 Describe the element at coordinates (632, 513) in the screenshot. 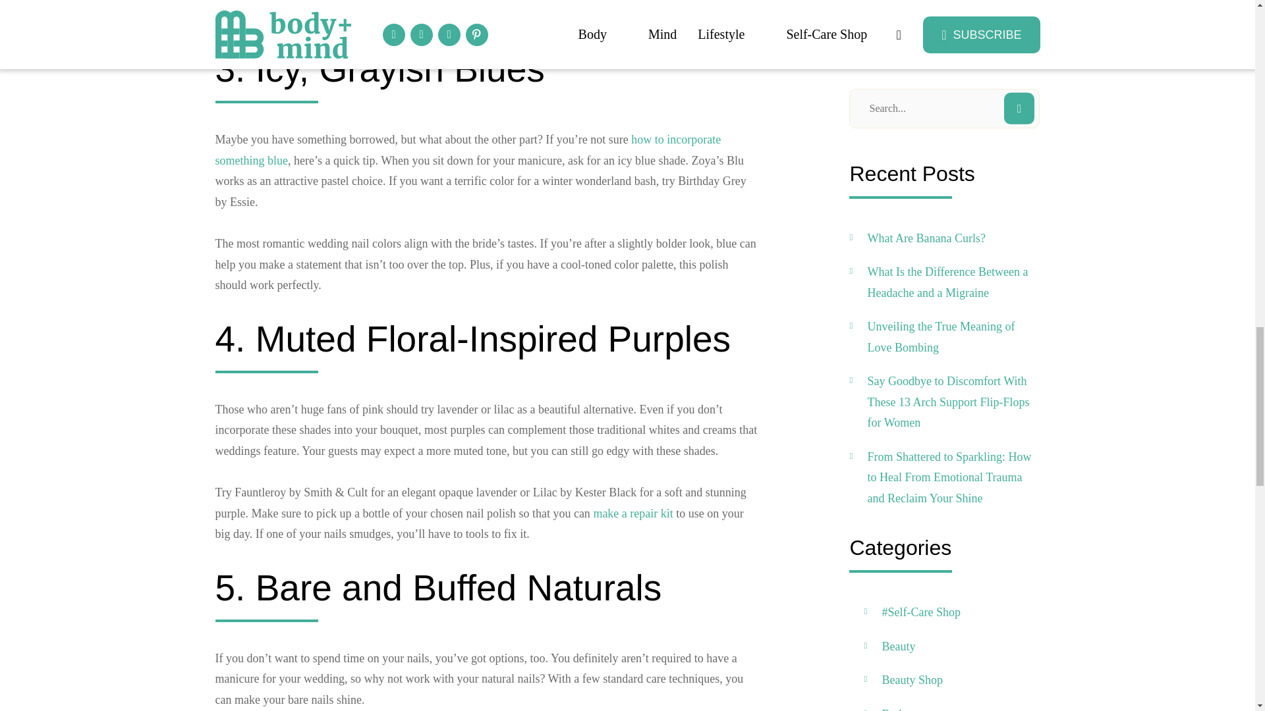

I see `make a repair kit` at that location.